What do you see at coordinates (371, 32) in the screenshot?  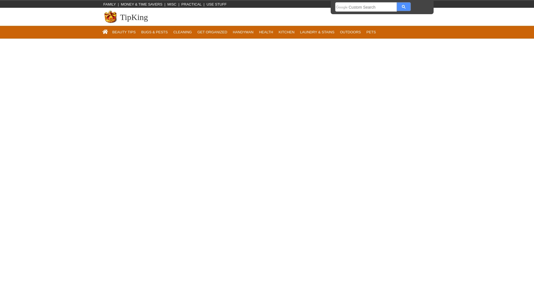 I see `PETS` at bounding box center [371, 32].